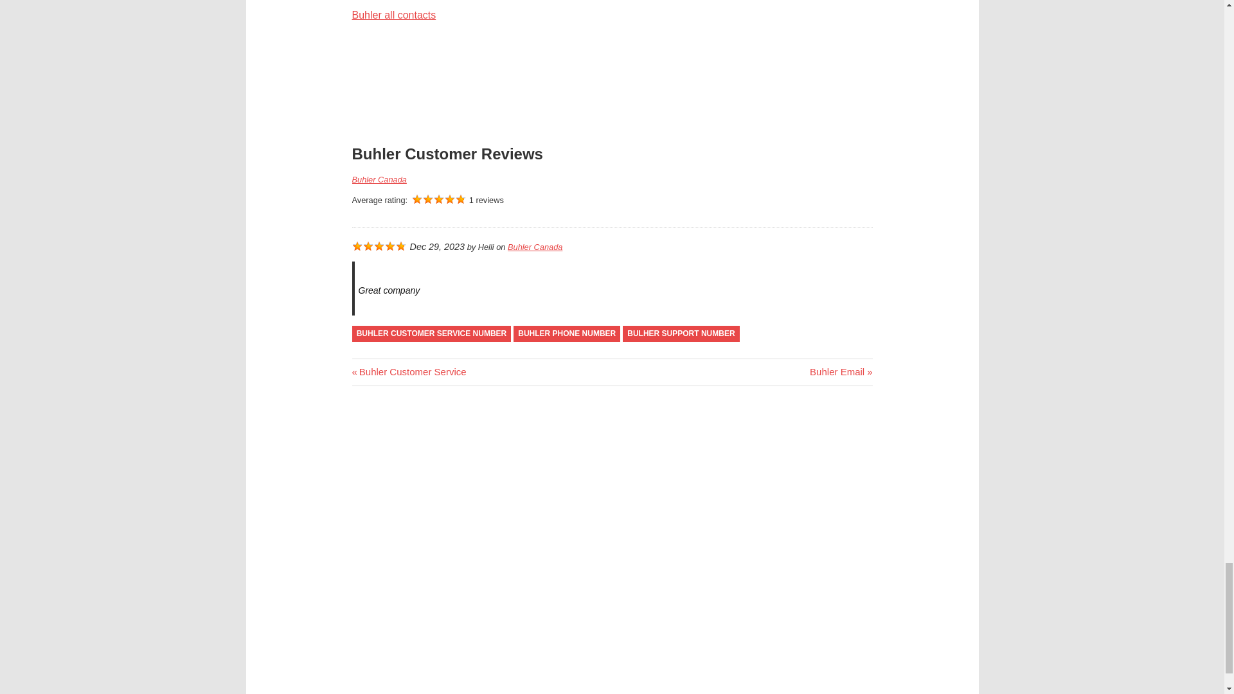 Image resolution: width=1234 pixels, height=694 pixels. What do you see at coordinates (409, 371) in the screenshot?
I see `Buhler Canada` at bounding box center [409, 371].